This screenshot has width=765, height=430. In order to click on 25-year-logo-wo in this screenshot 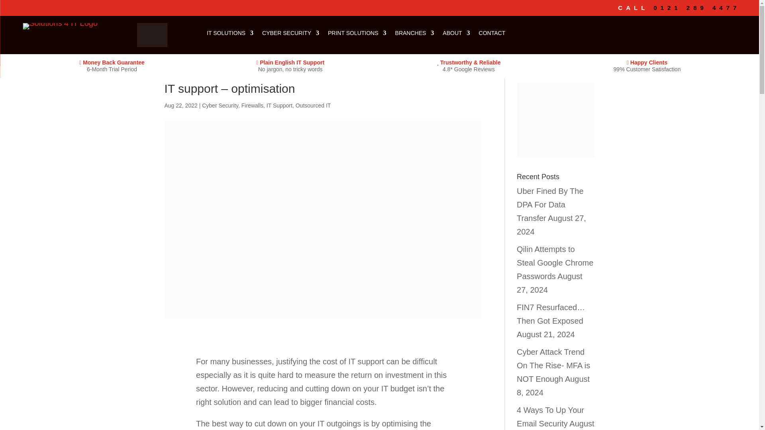, I will do `click(135, 41)`.